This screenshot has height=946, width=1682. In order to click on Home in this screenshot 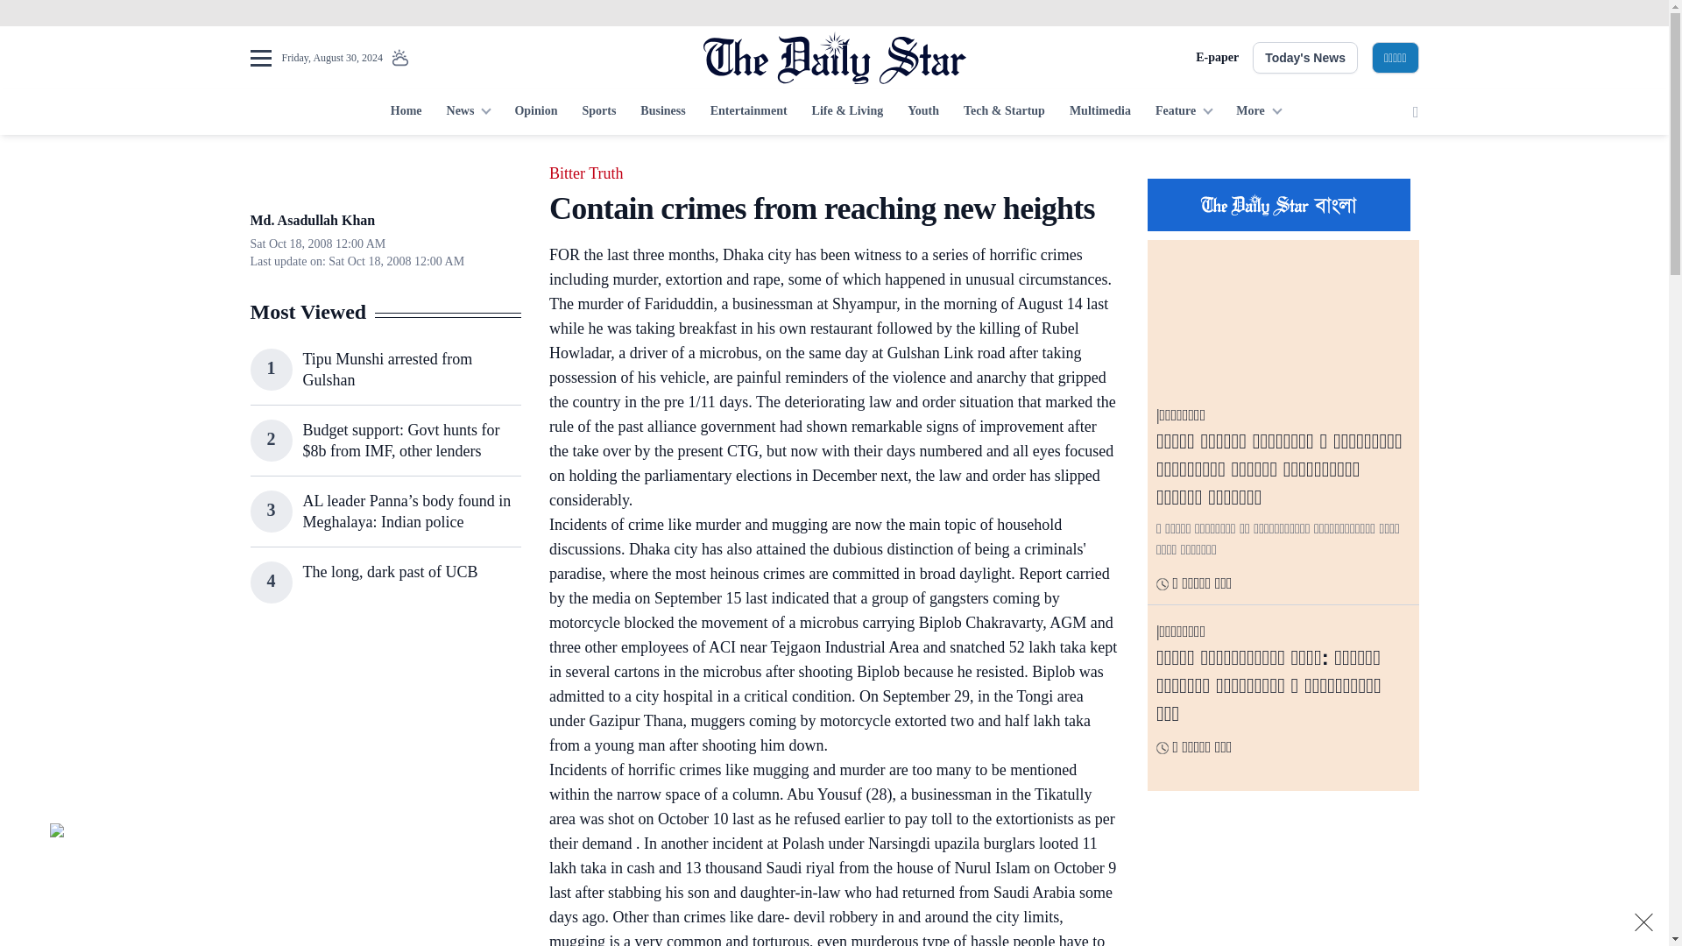, I will do `click(406, 112)`.